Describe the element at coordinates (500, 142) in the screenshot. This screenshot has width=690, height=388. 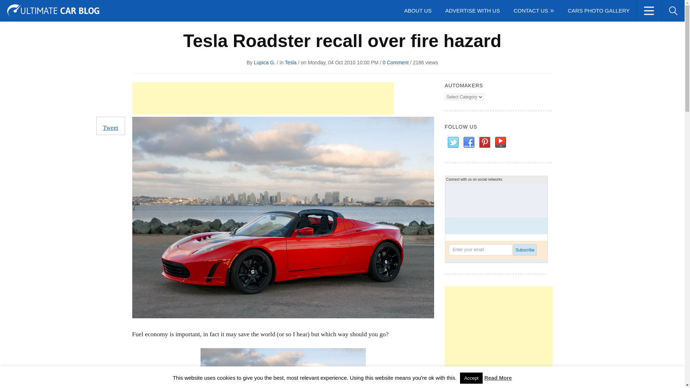
I see `YouTube` at that location.